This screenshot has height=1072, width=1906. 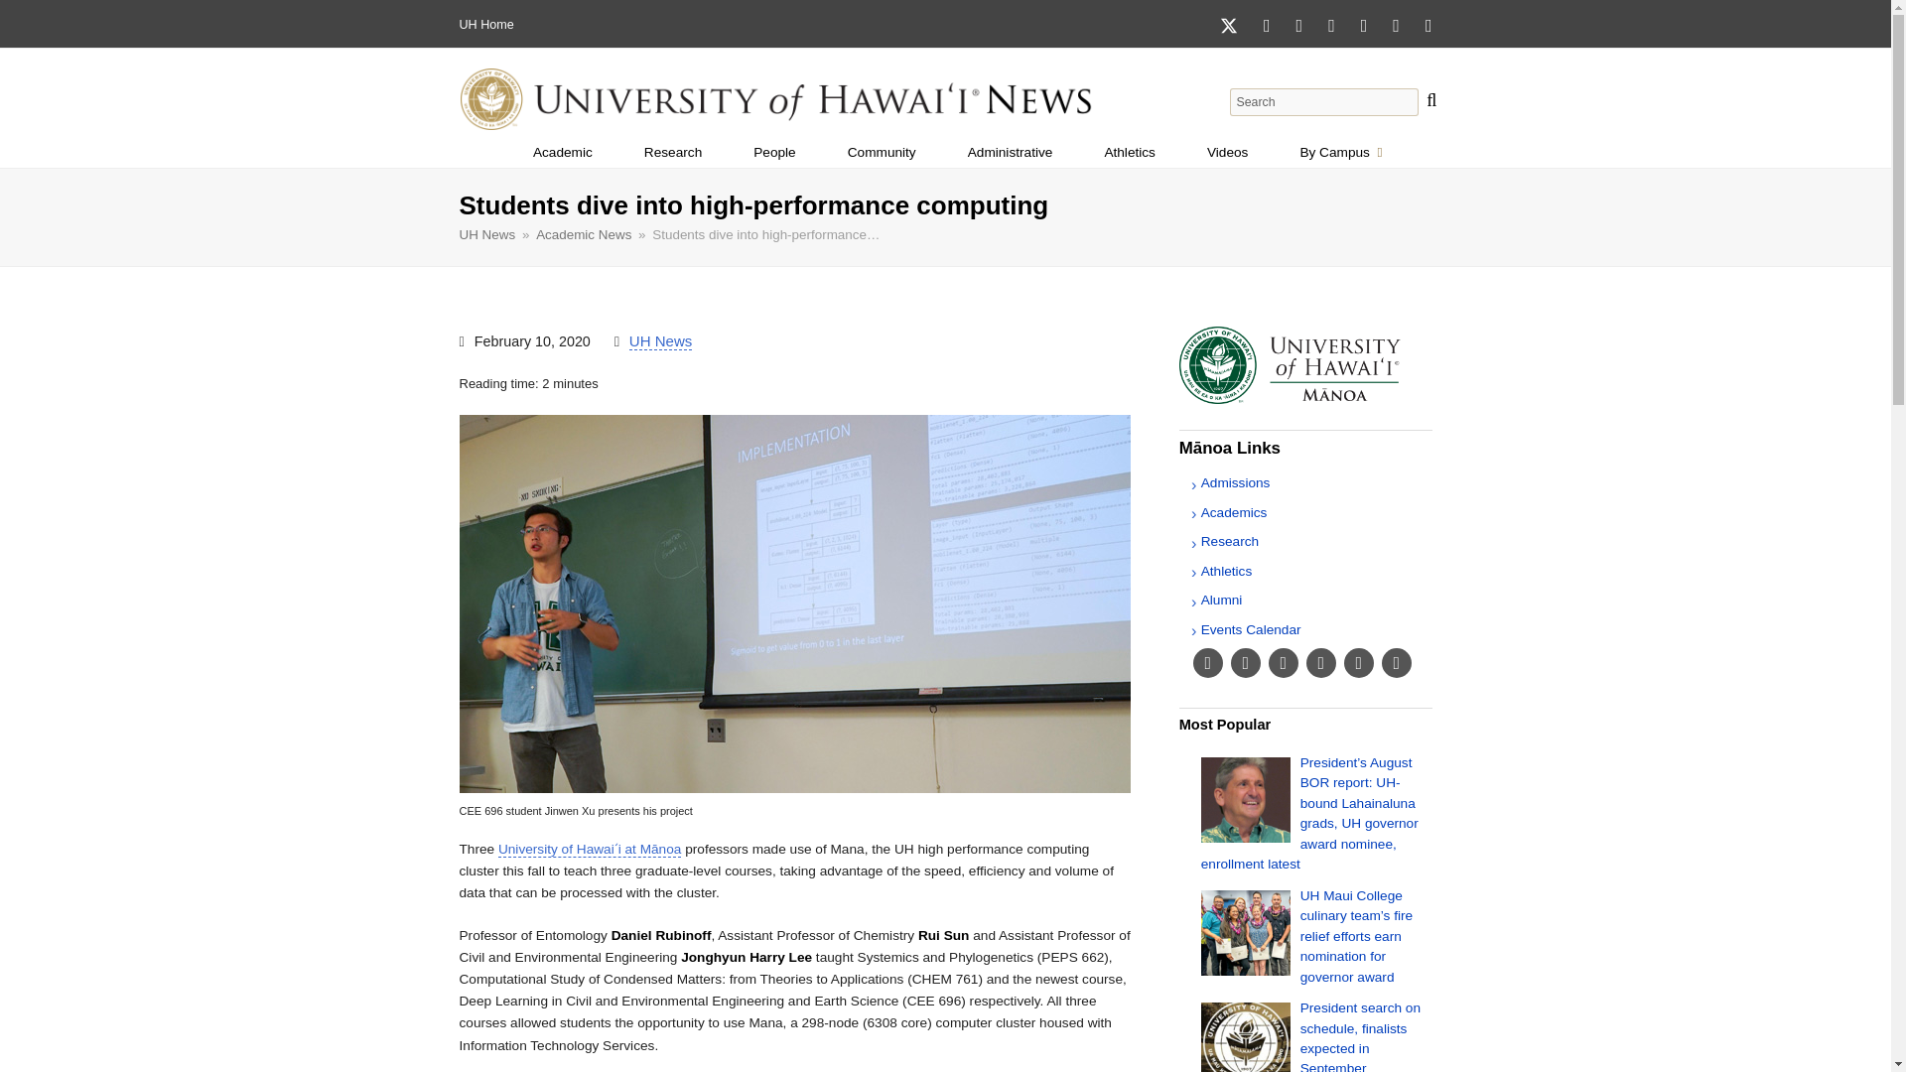 What do you see at coordinates (468, 25) in the screenshot?
I see `University of Hawaii` at bounding box center [468, 25].